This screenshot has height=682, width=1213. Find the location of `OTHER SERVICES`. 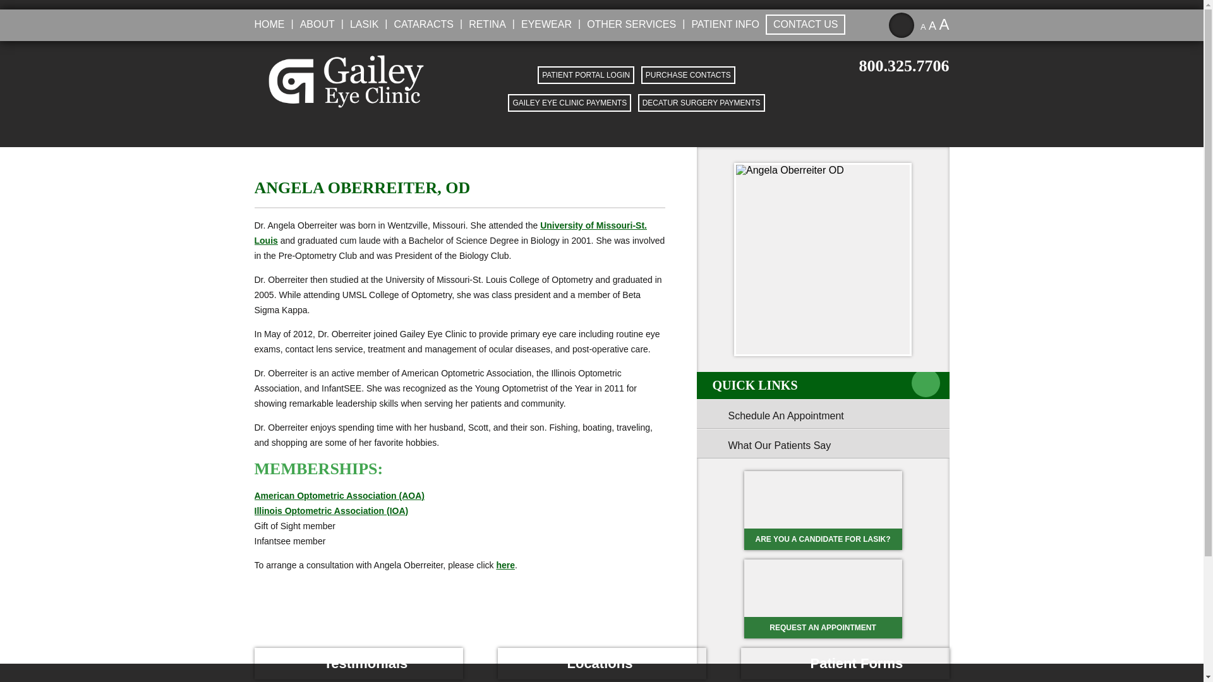

OTHER SERVICES is located at coordinates (630, 24).